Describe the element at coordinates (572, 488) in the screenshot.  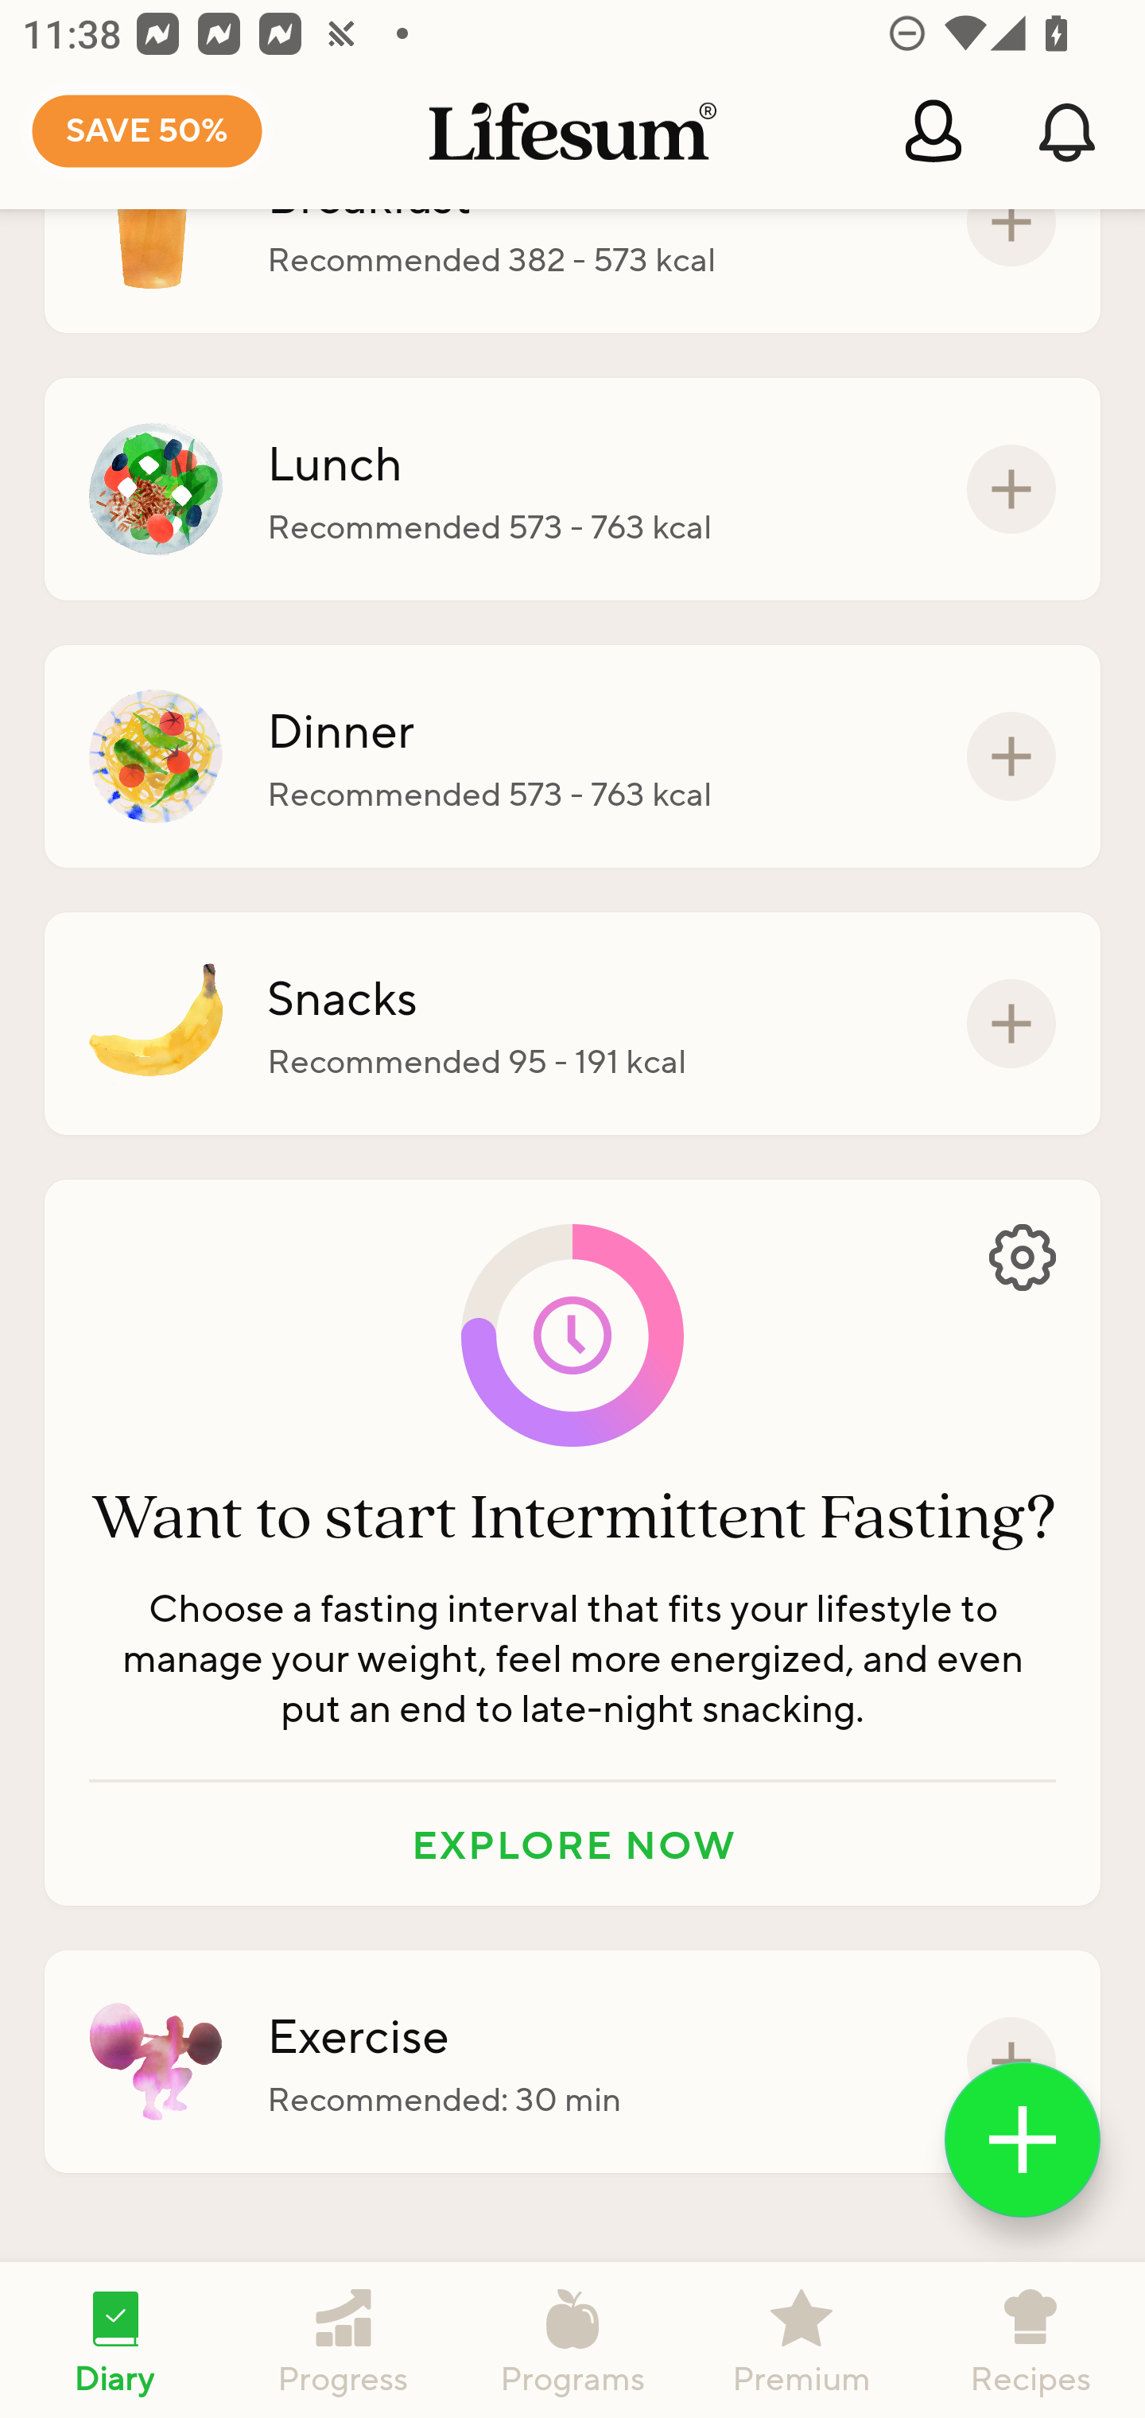
I see `Lunch Recommended 573 - 763 kcal` at that location.